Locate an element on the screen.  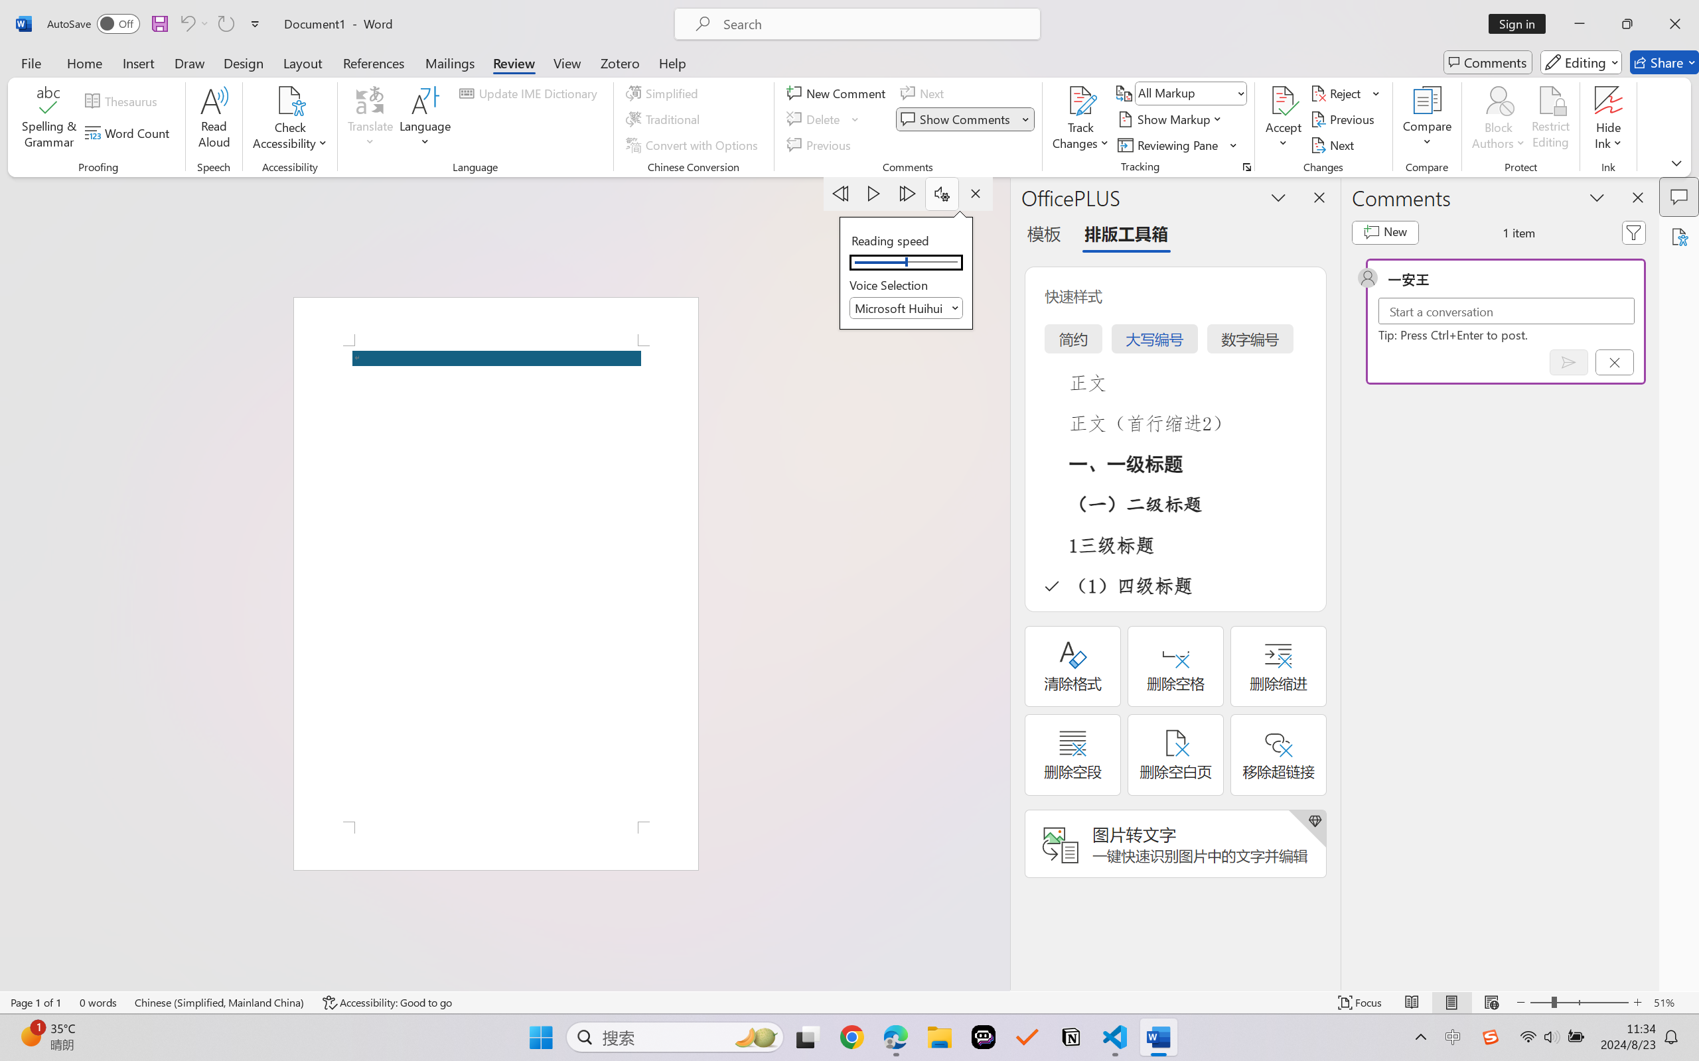
Block Authors is located at coordinates (1499, 119).